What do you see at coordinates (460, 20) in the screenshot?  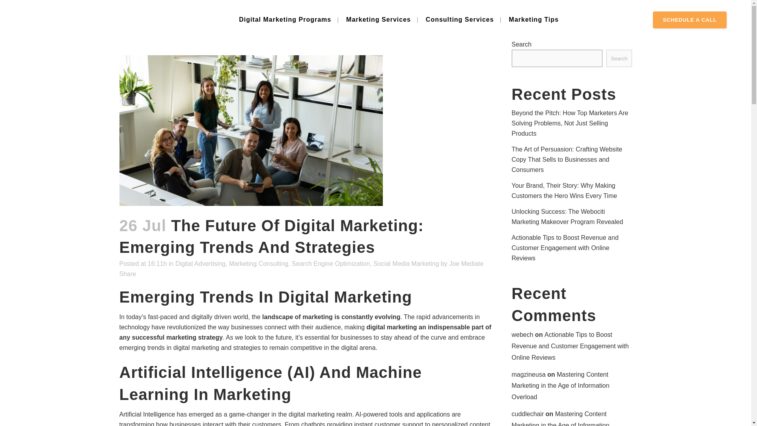 I see `Consulting Services` at bounding box center [460, 20].